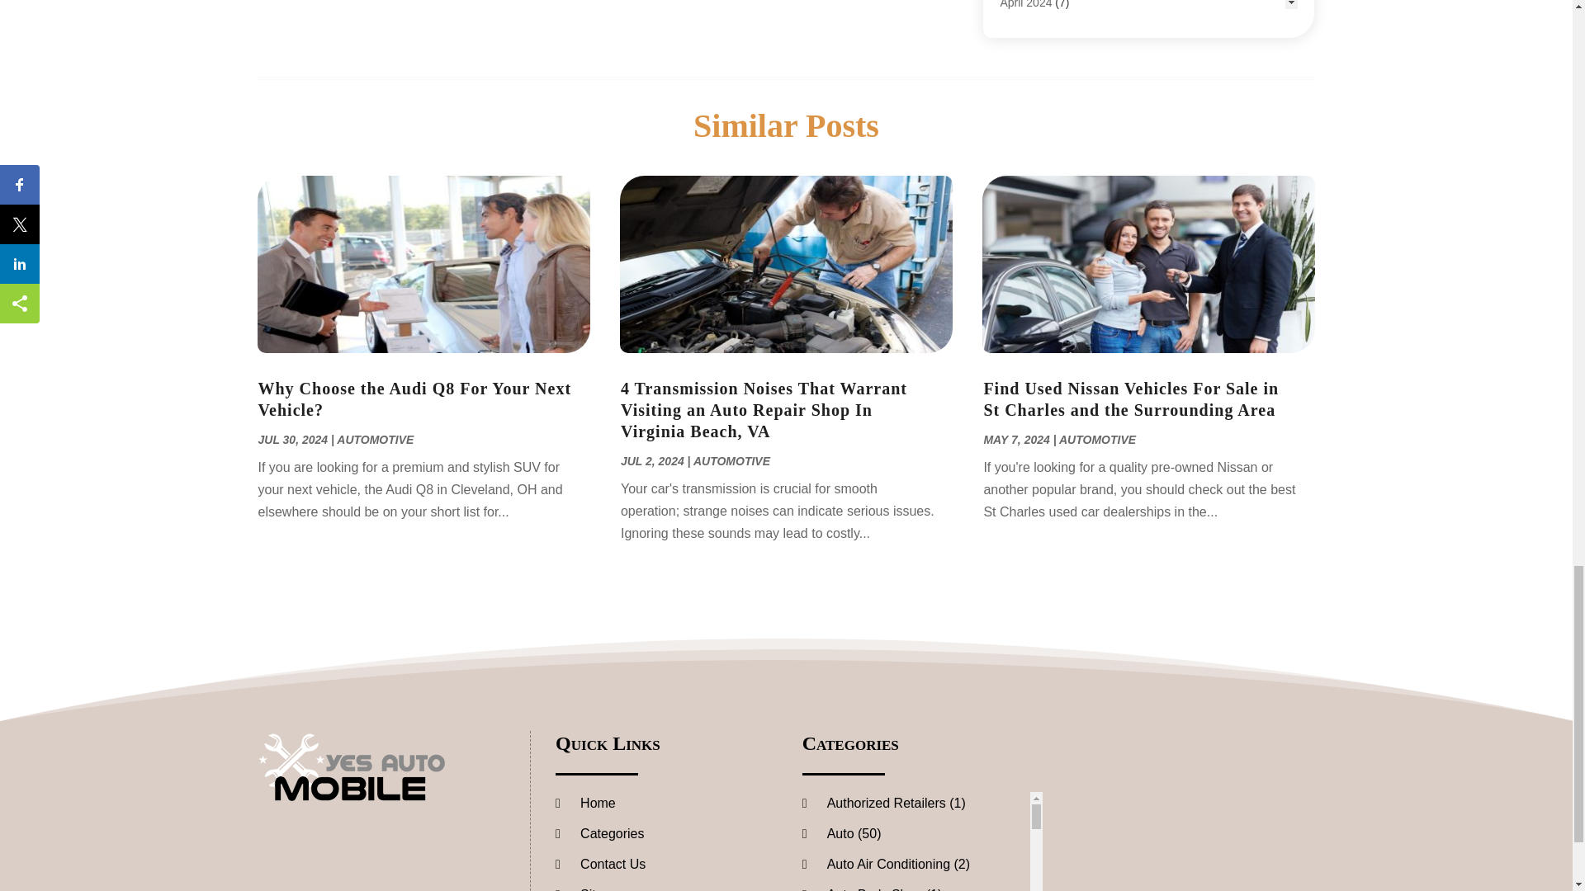 The height and width of the screenshot is (891, 1585). I want to click on Automobile Maintenance, so click(1063, 3).